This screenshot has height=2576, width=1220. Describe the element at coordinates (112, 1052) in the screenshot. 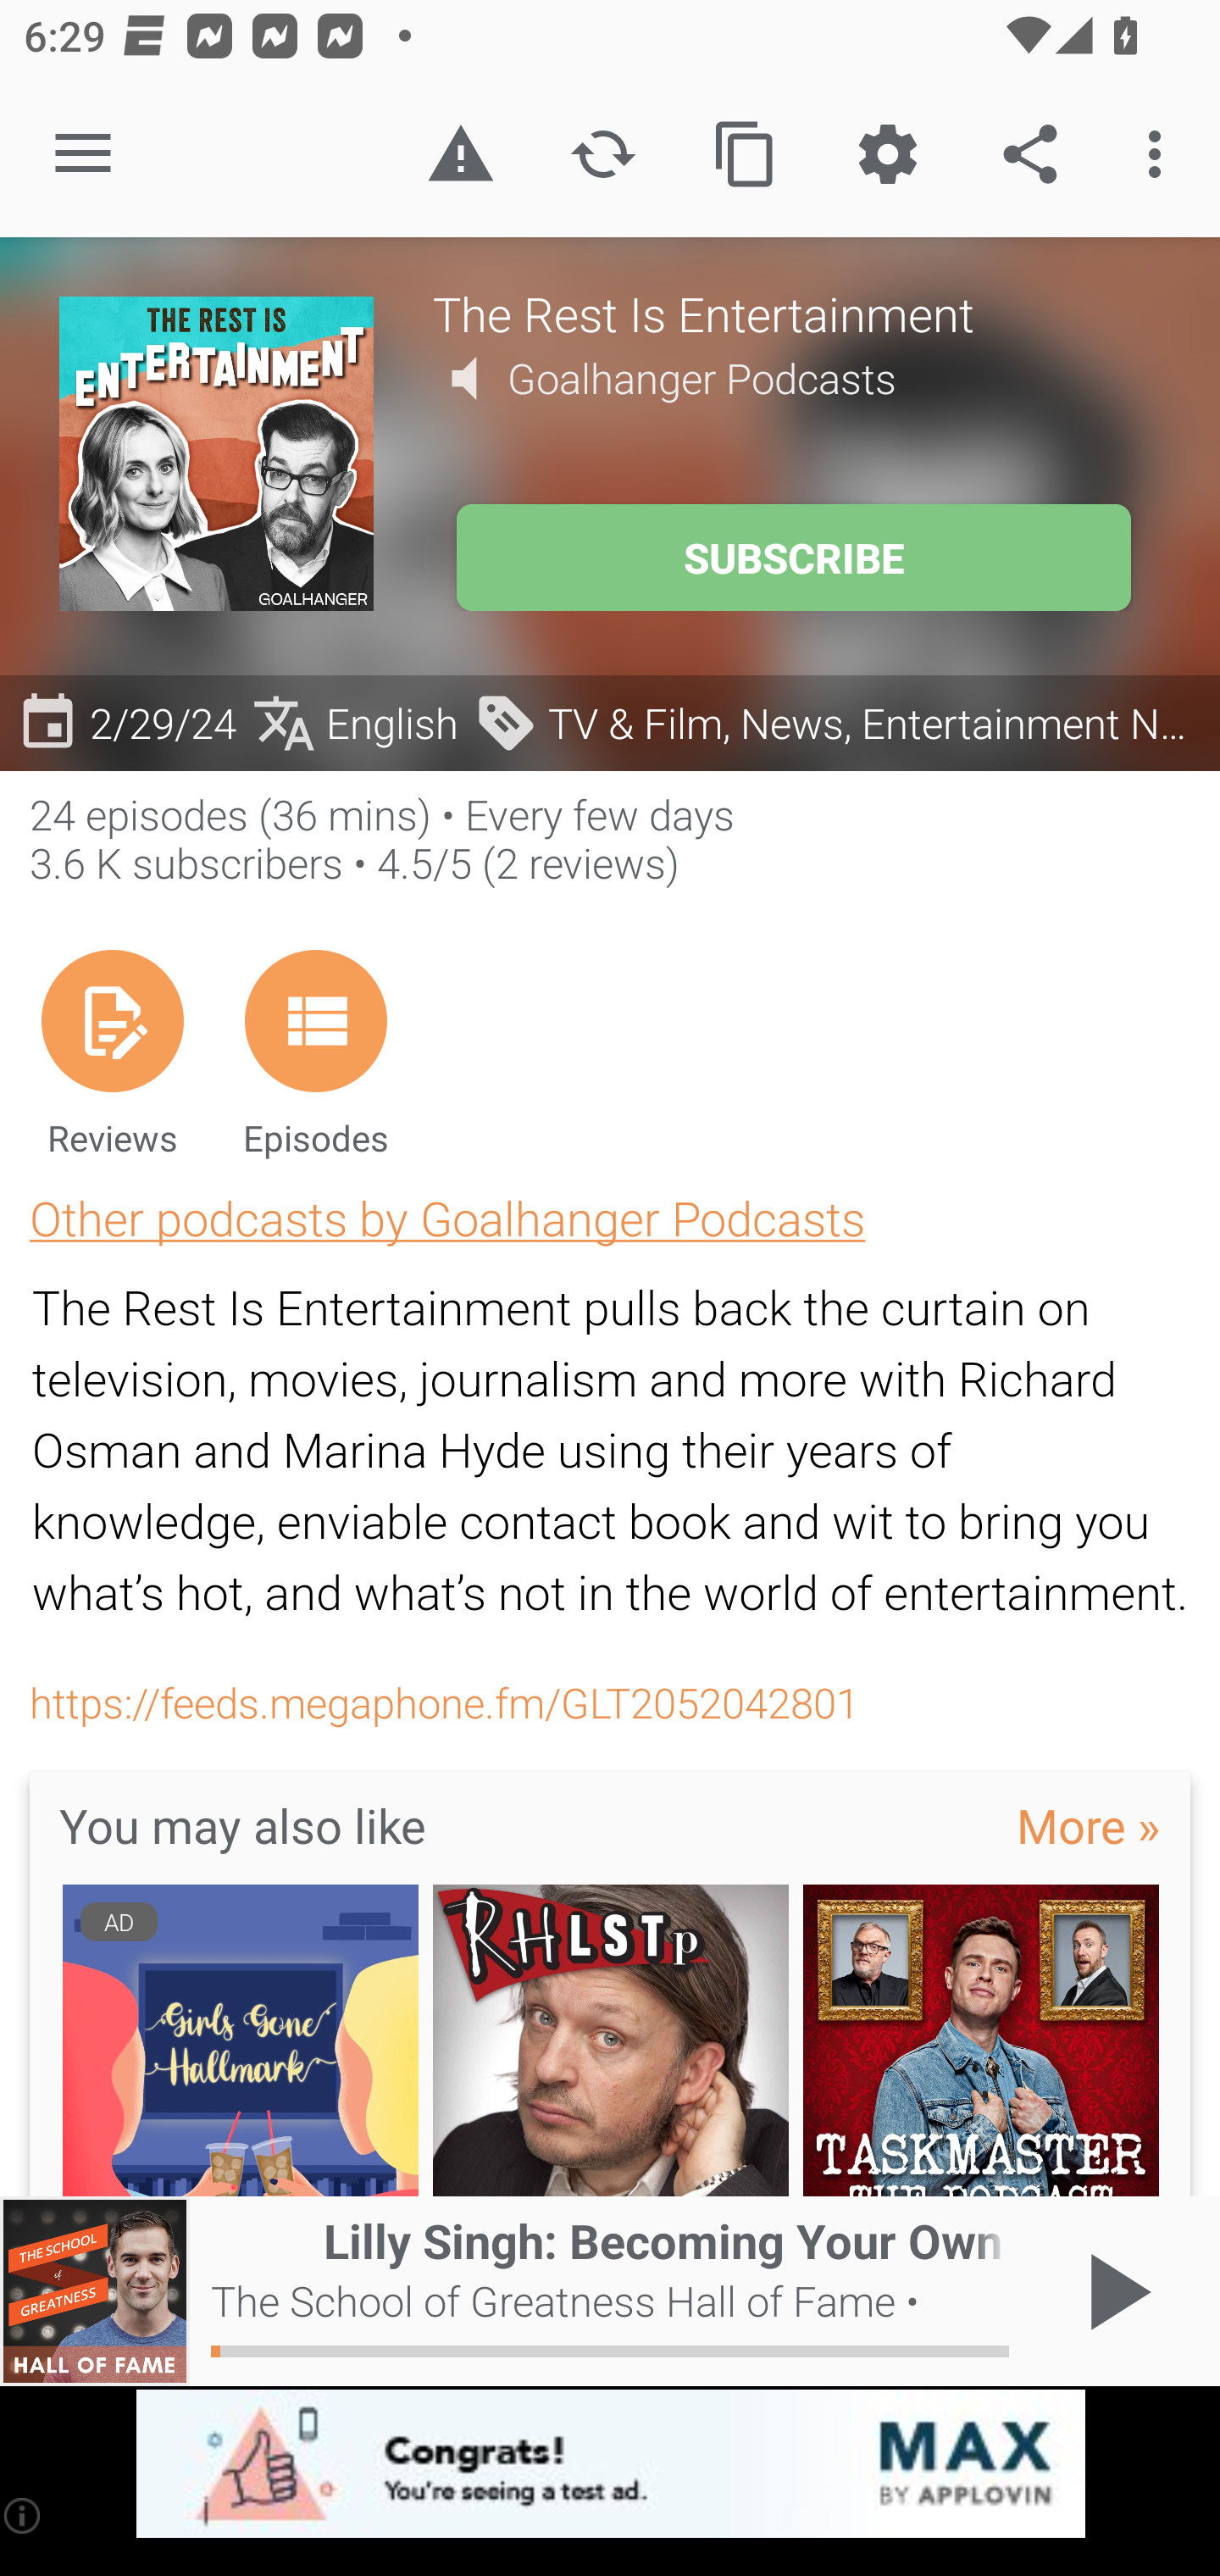

I see `Reviews` at that location.